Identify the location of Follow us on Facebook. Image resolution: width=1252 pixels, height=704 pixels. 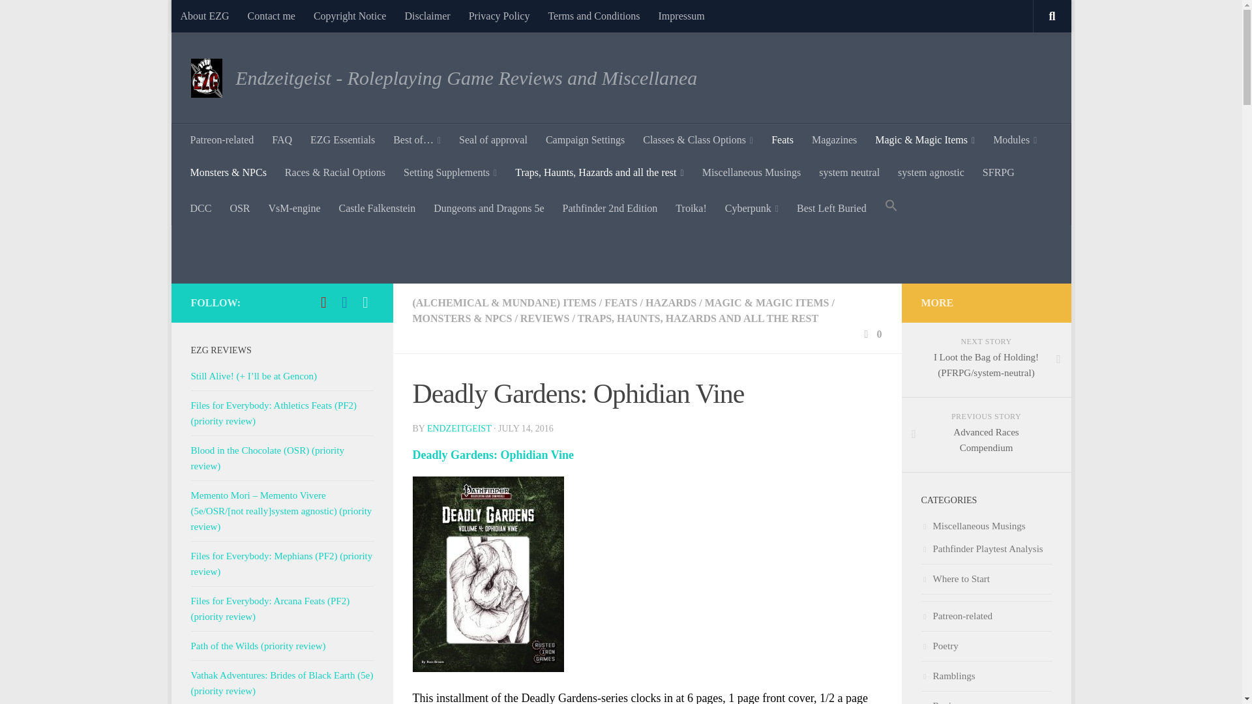
(344, 302).